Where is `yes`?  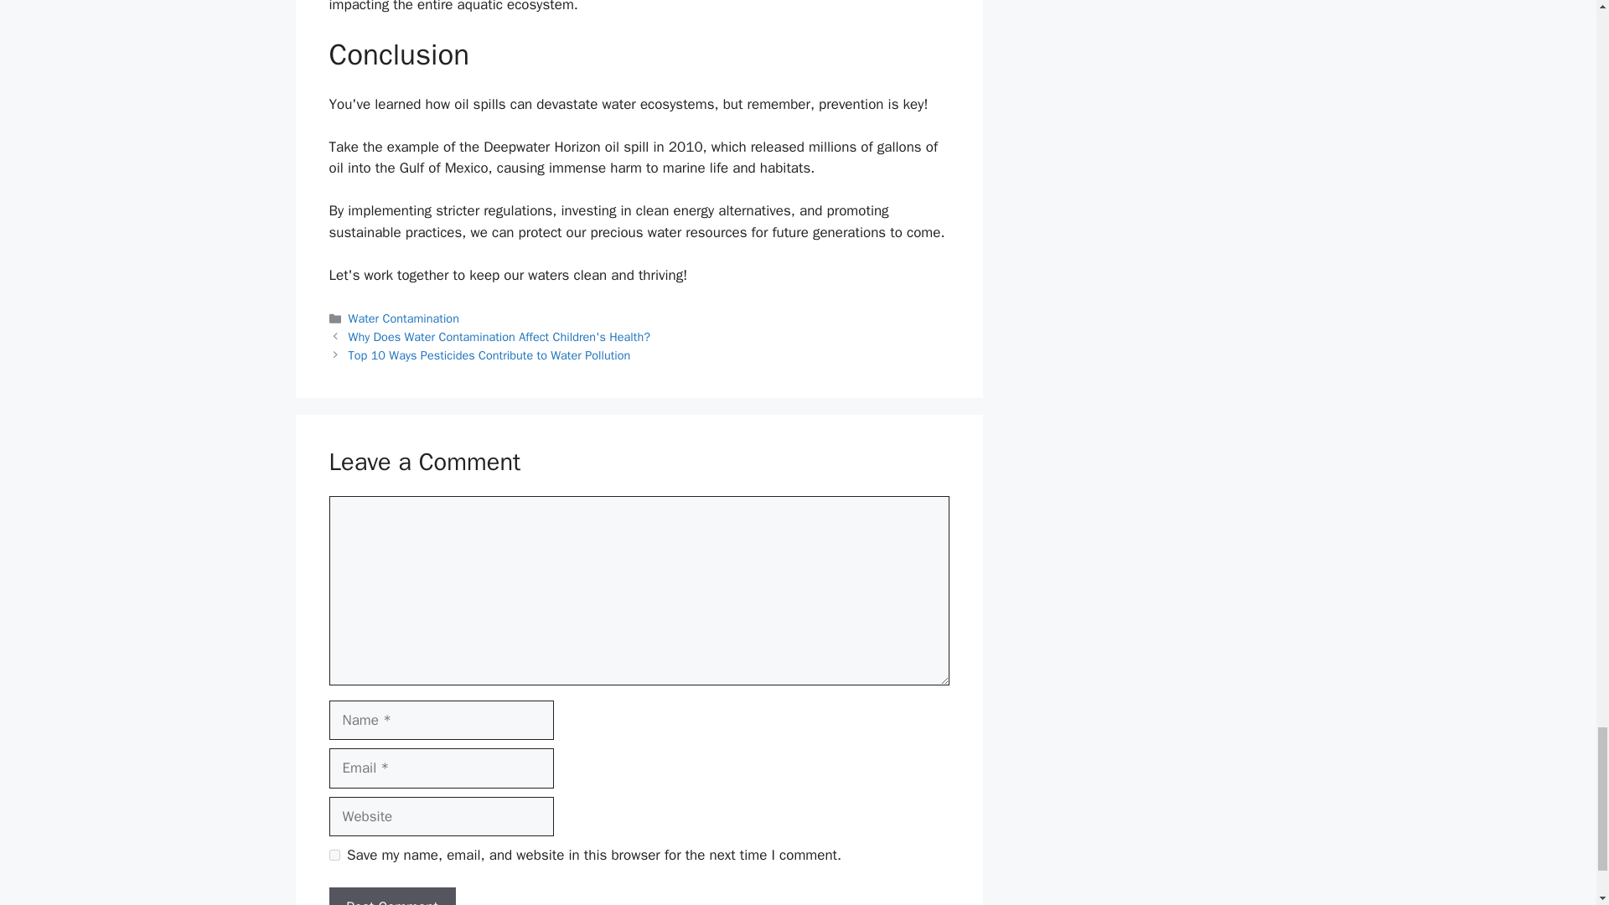
yes is located at coordinates (334, 855).